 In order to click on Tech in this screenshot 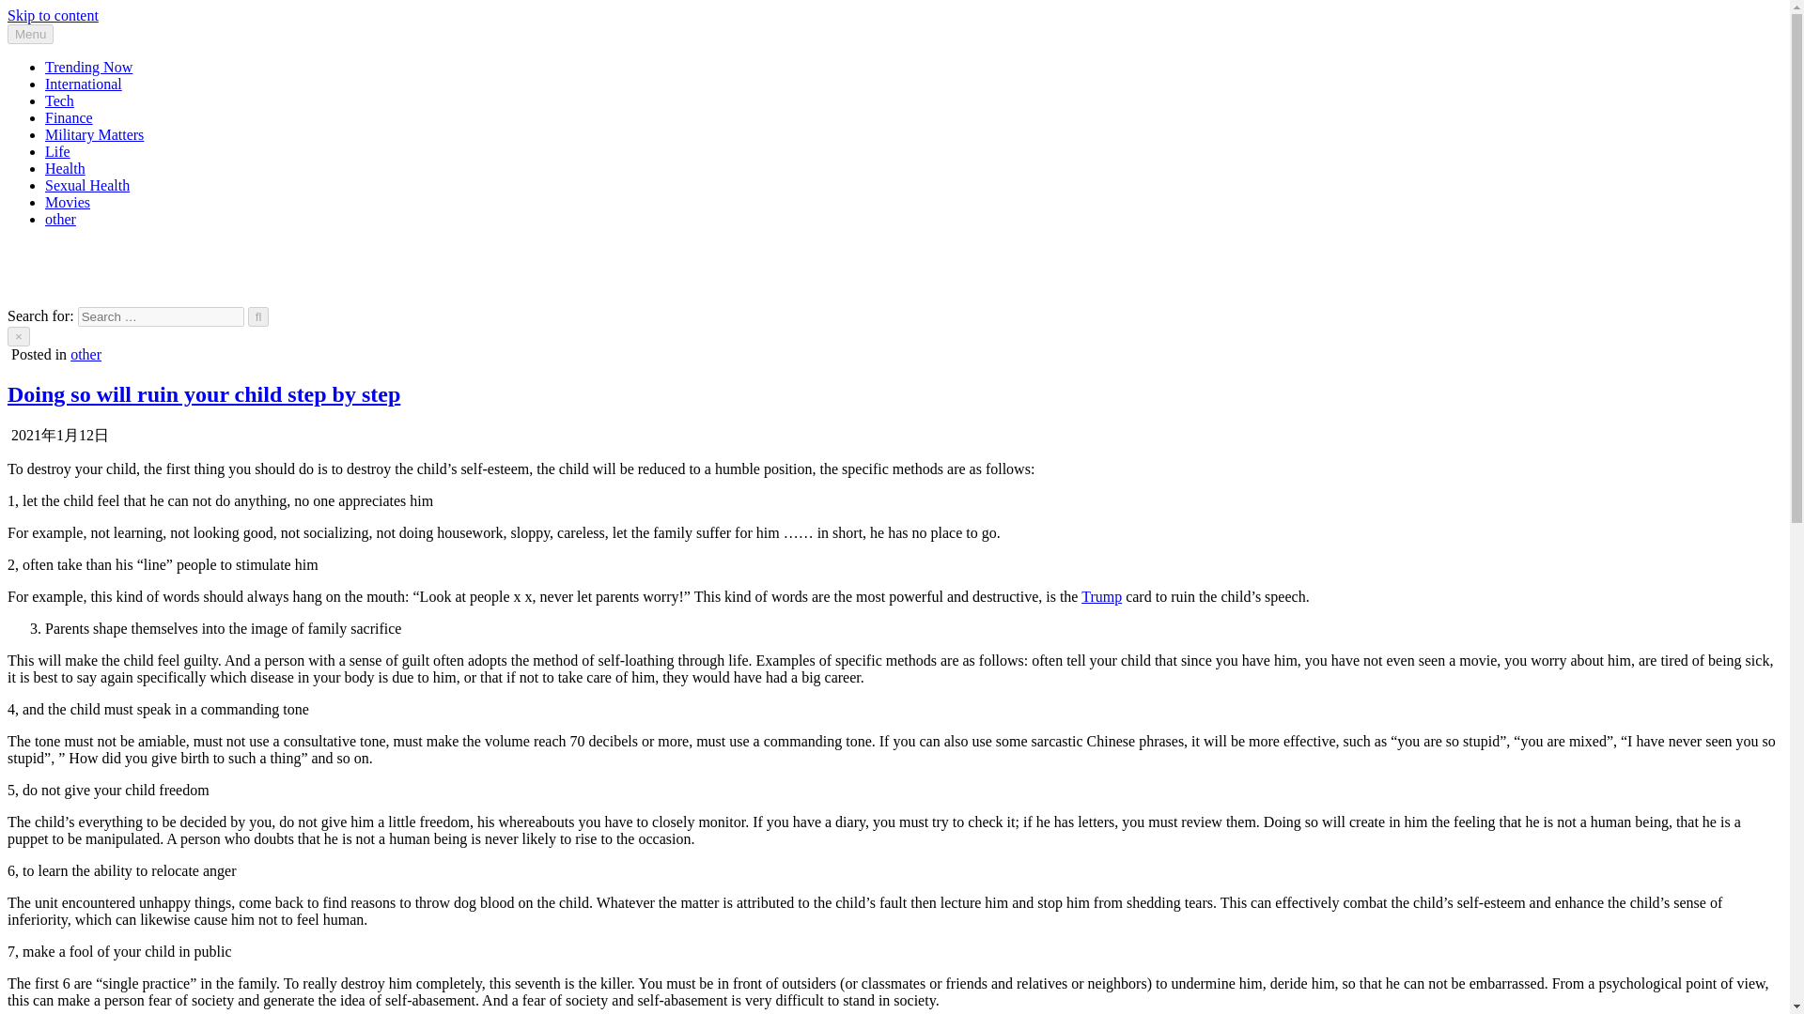, I will do `click(59, 100)`.